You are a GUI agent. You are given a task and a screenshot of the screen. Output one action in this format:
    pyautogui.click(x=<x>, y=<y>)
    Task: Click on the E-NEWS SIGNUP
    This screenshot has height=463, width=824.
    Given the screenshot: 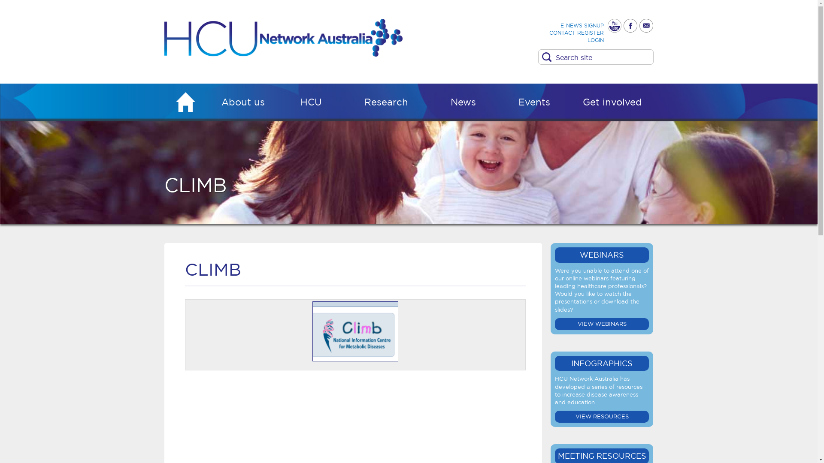 What is the action you would take?
    pyautogui.click(x=582, y=26)
    